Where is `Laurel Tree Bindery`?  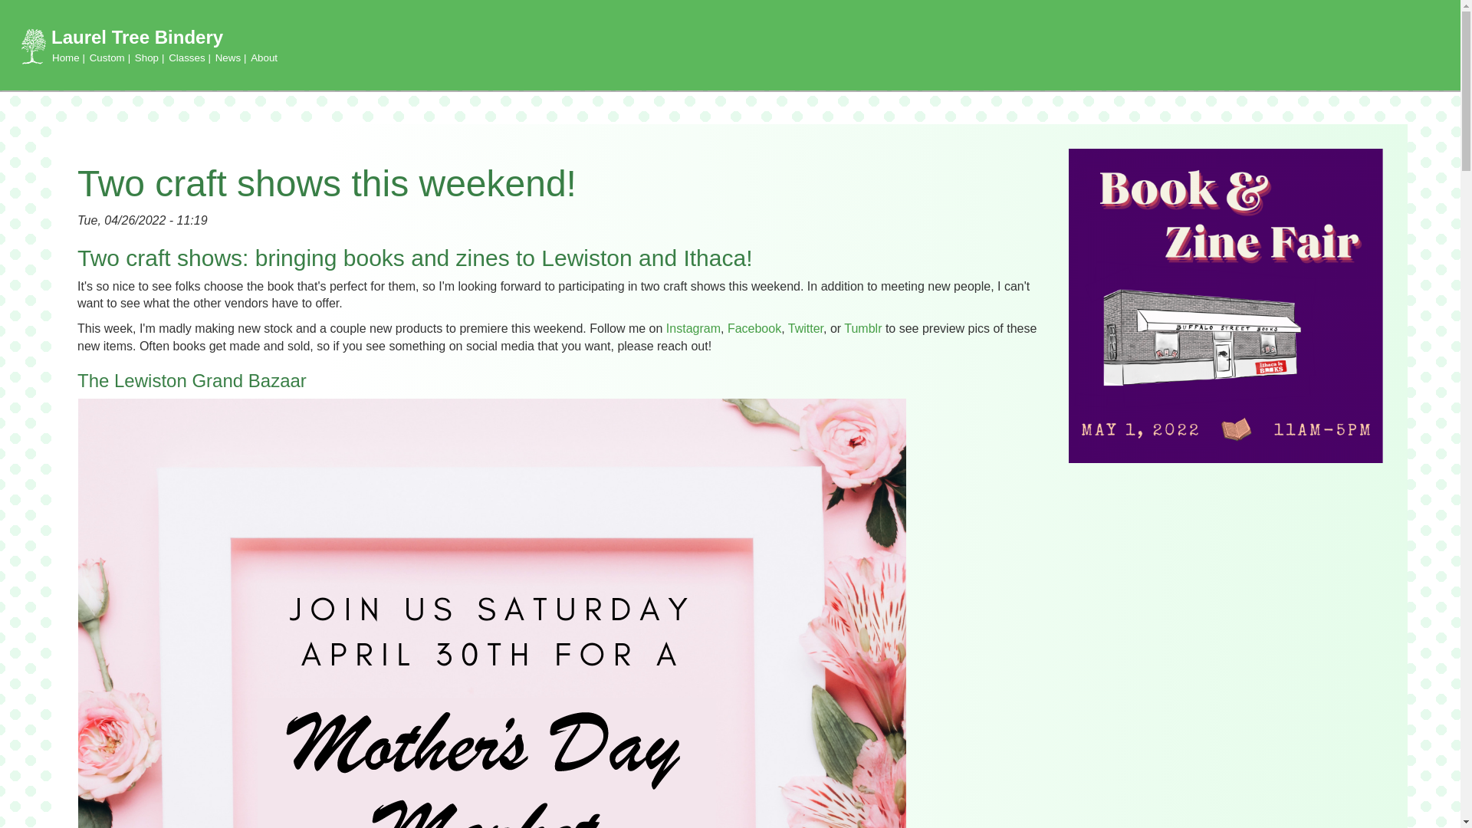 Laurel Tree Bindery is located at coordinates (137, 37).